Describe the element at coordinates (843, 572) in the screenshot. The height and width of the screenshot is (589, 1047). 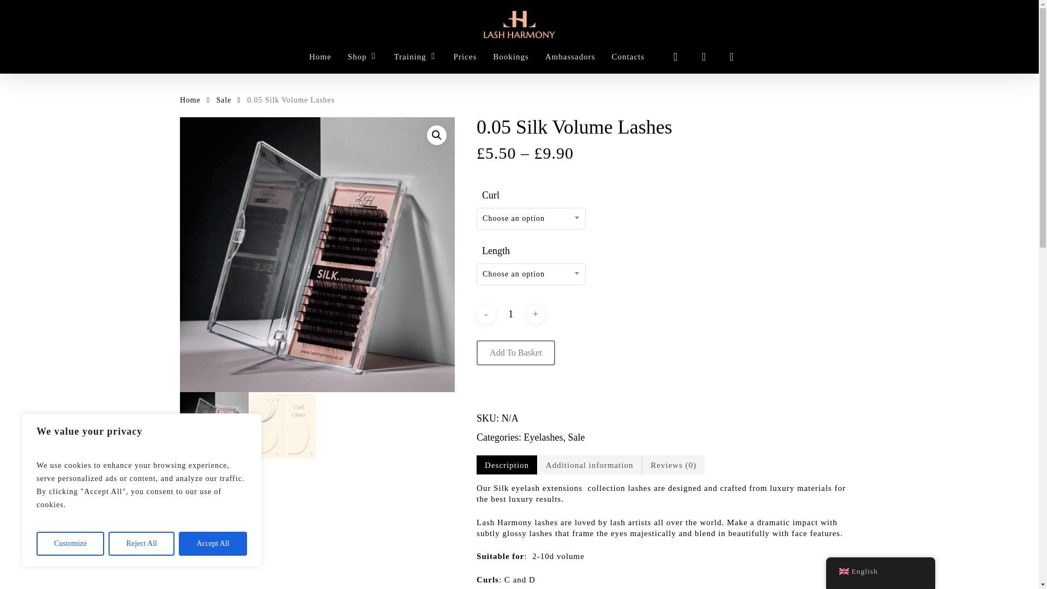
I see `English` at that location.